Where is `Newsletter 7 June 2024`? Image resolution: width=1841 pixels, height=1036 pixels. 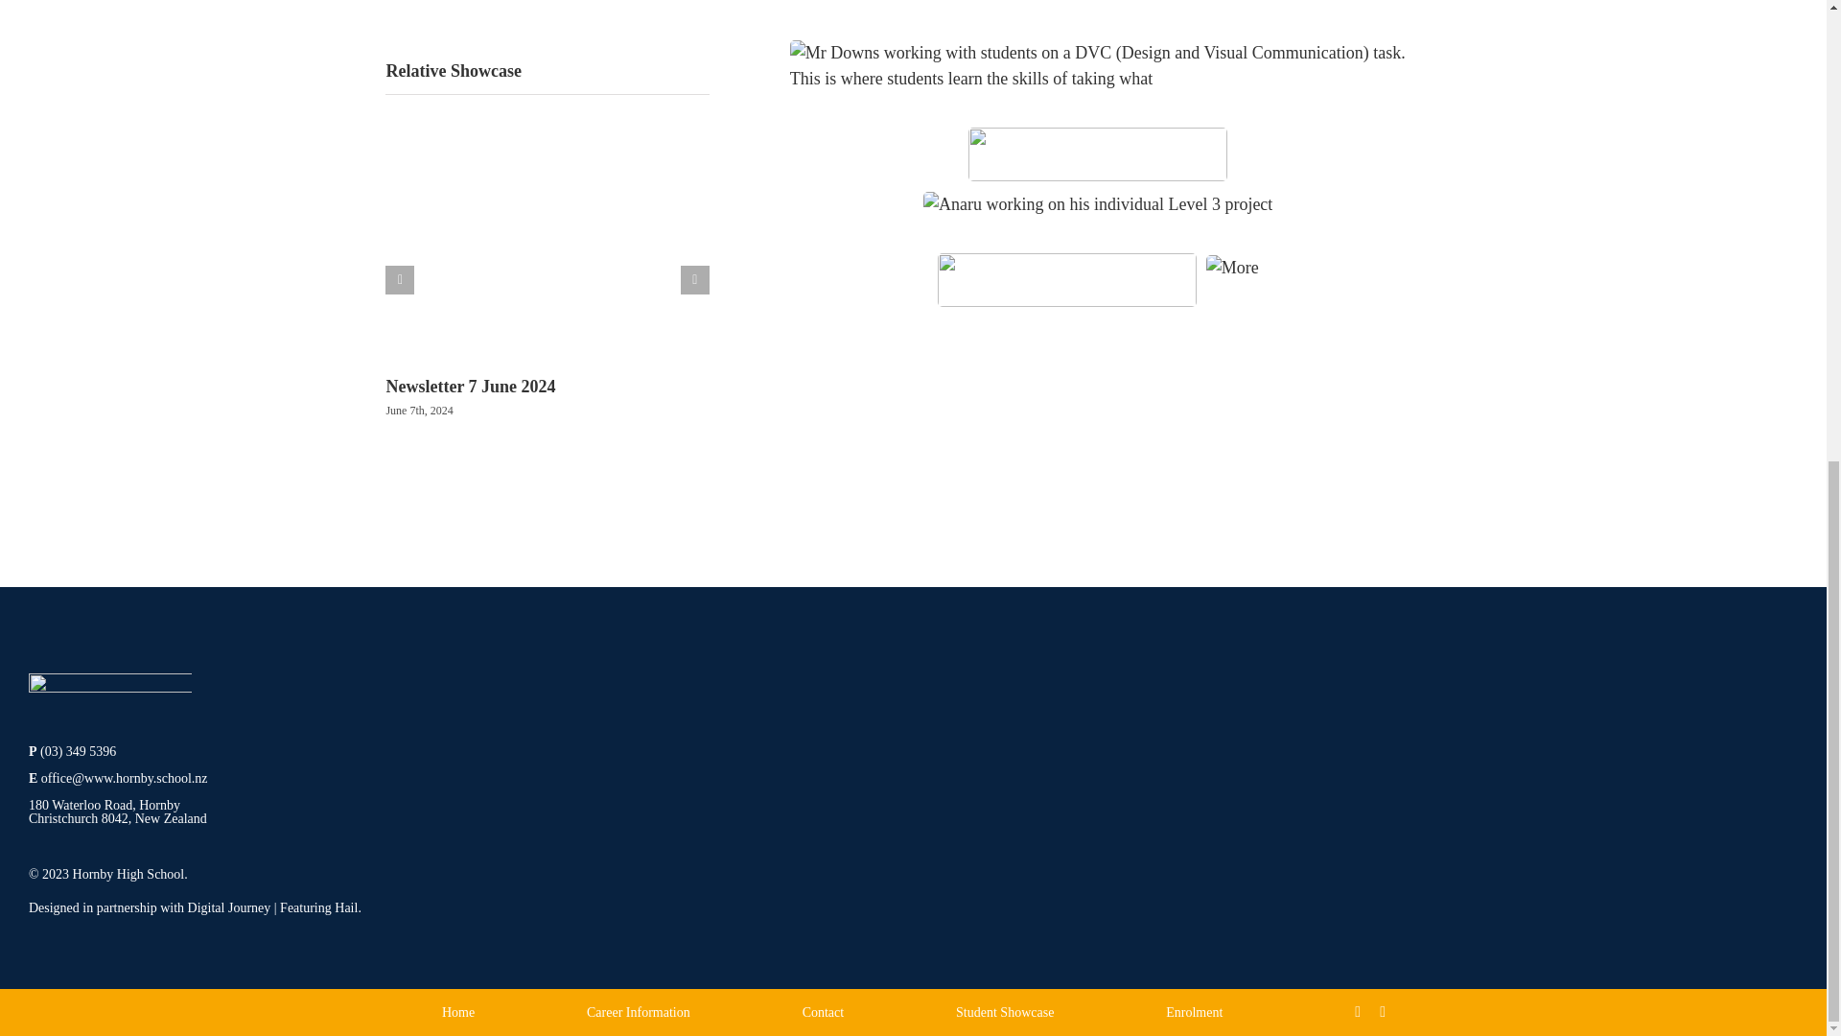
Newsletter 7 June 2024 is located at coordinates (470, 386).